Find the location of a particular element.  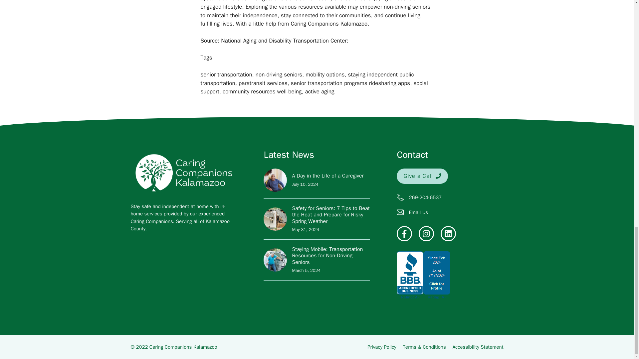

Give a Call is located at coordinates (422, 176).